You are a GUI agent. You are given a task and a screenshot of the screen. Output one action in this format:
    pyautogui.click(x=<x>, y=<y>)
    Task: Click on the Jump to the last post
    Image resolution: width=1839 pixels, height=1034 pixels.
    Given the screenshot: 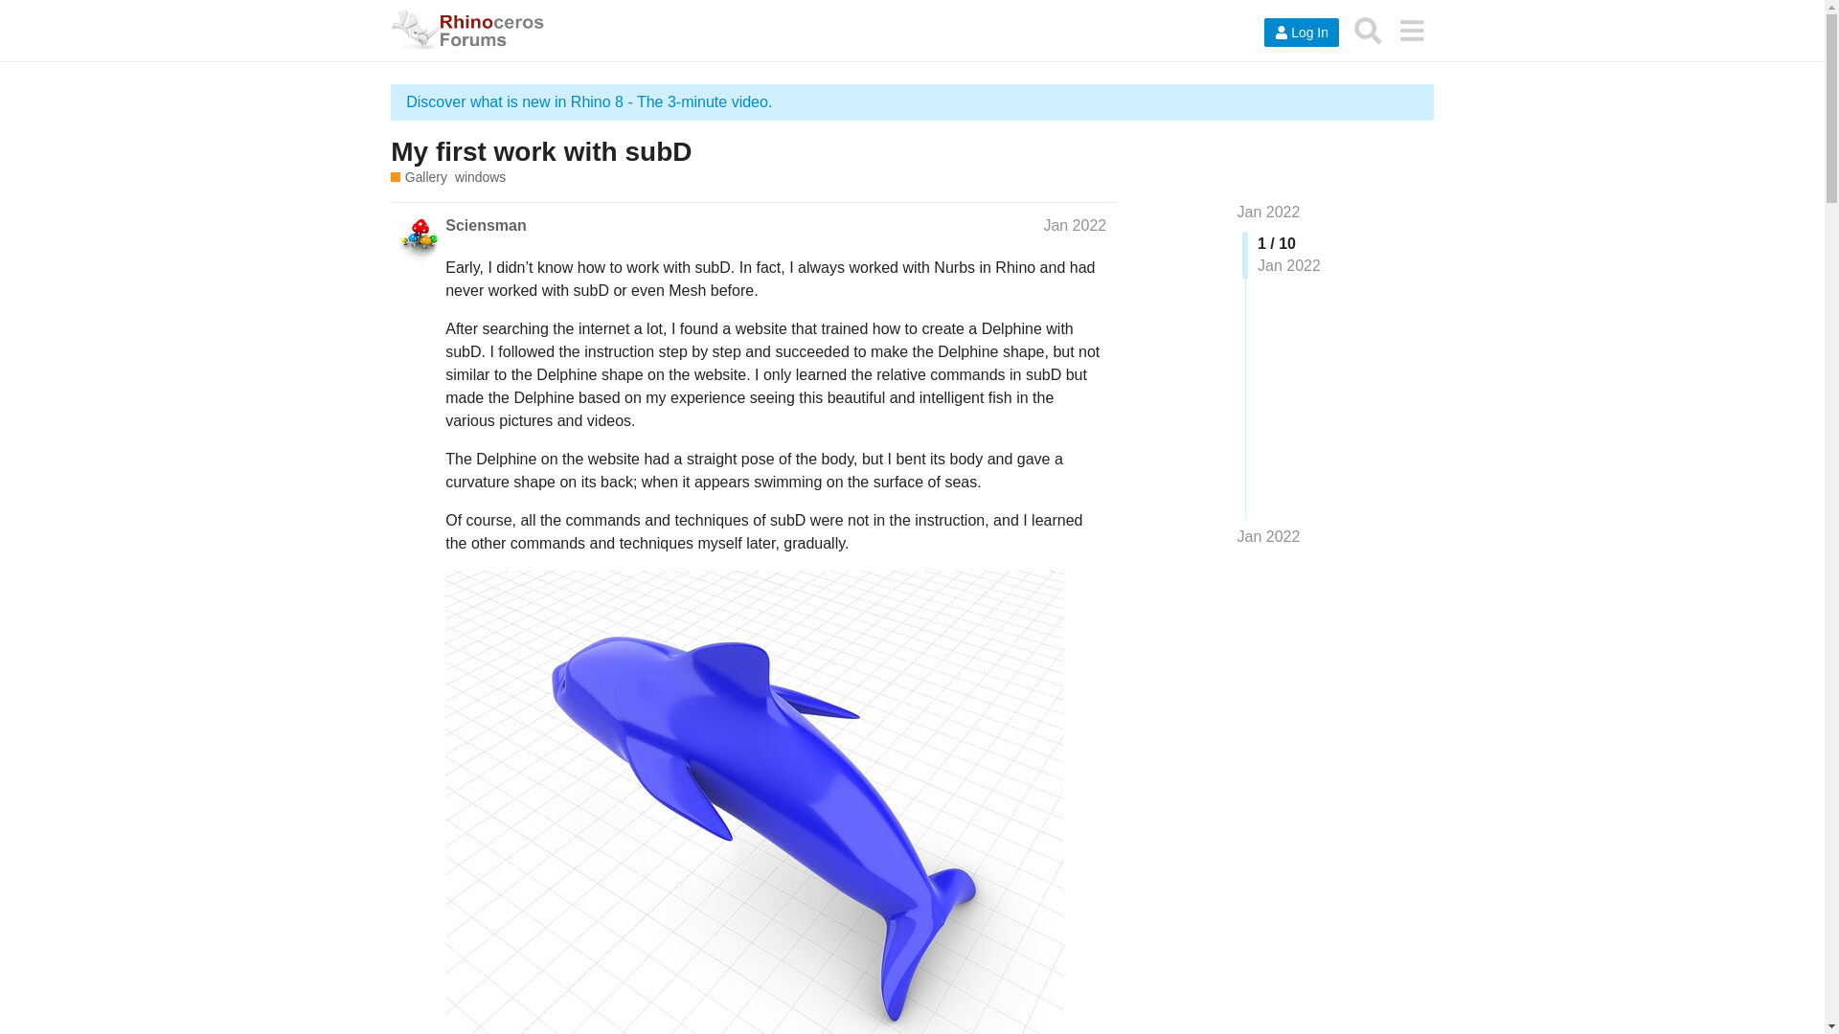 What is the action you would take?
    pyautogui.click(x=1268, y=536)
    